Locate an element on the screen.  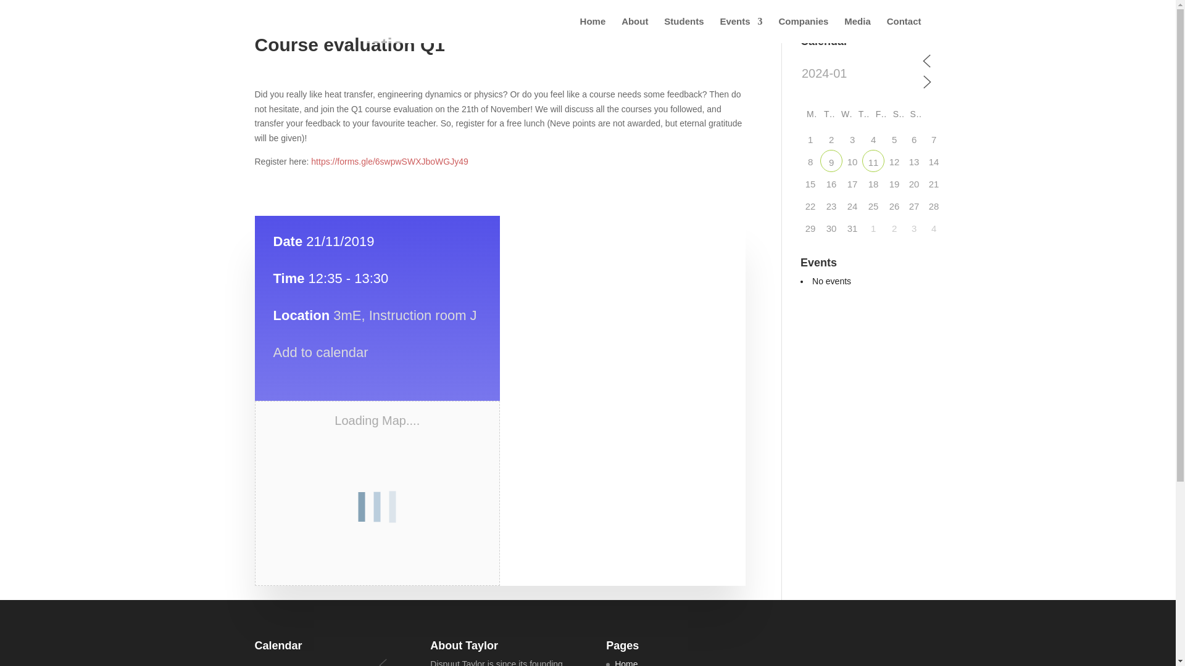
3mE, Instruction room J is located at coordinates (404, 314).